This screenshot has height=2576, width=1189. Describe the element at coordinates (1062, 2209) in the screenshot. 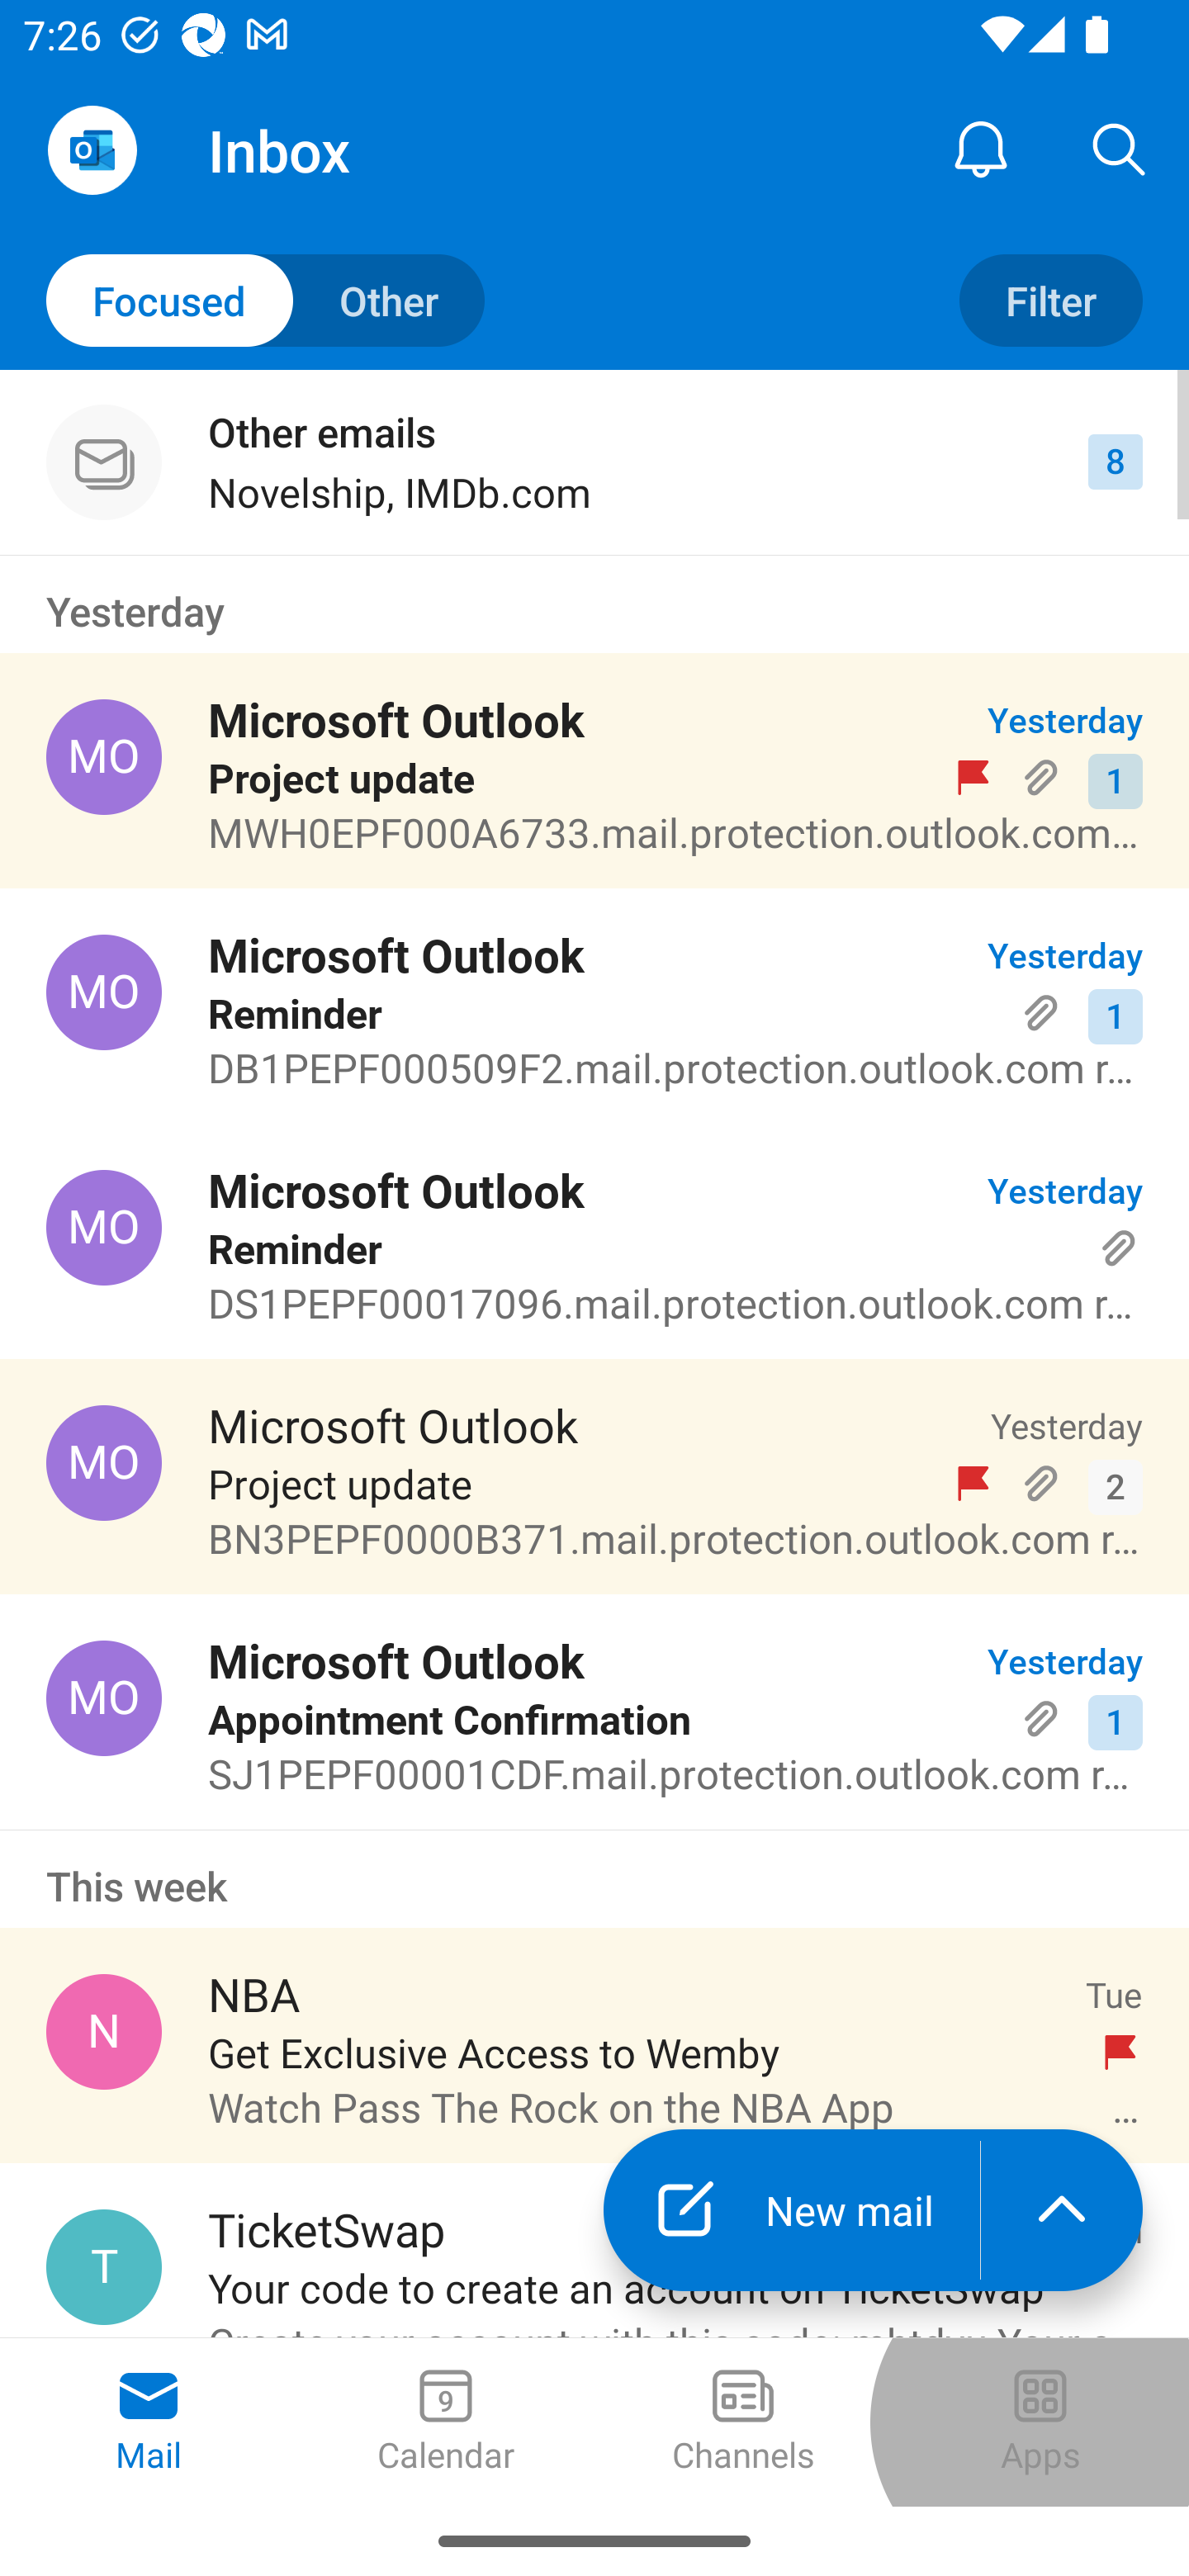

I see `launch the extended action menu` at that location.